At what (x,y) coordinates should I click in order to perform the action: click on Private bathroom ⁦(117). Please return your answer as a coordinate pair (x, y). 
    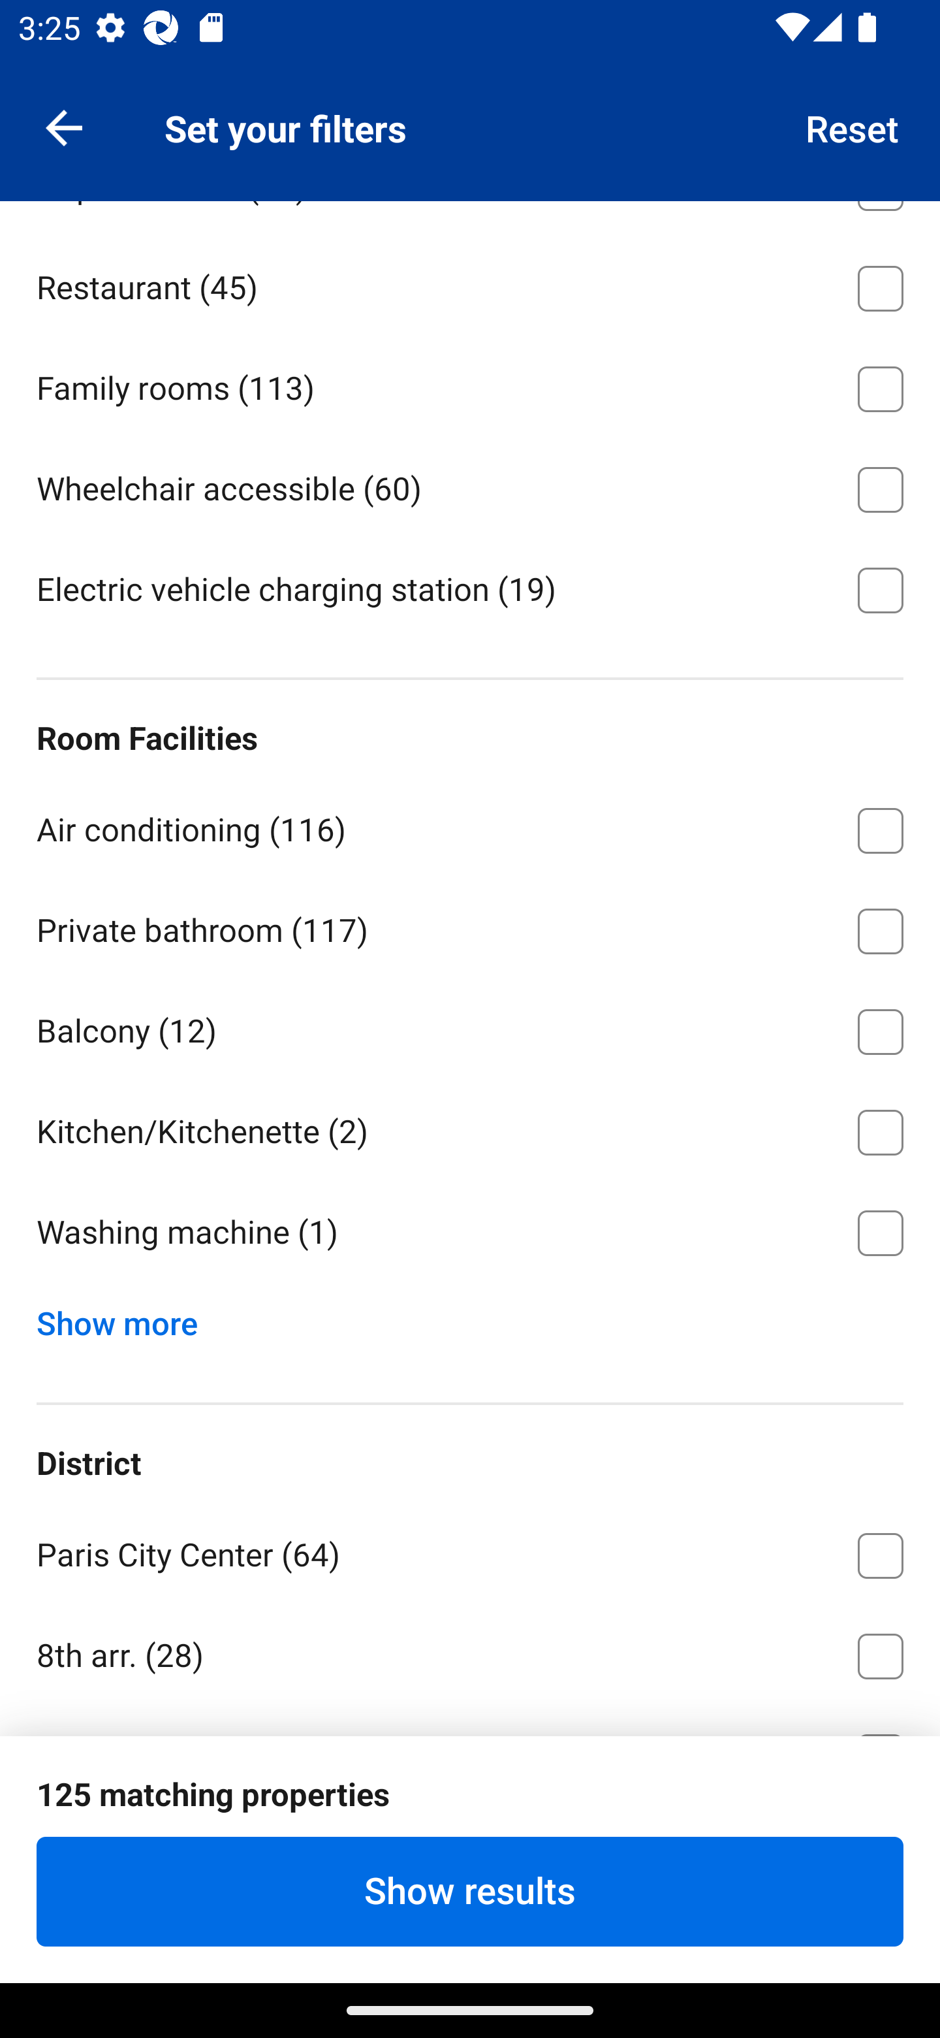
    Looking at the image, I should click on (470, 926).